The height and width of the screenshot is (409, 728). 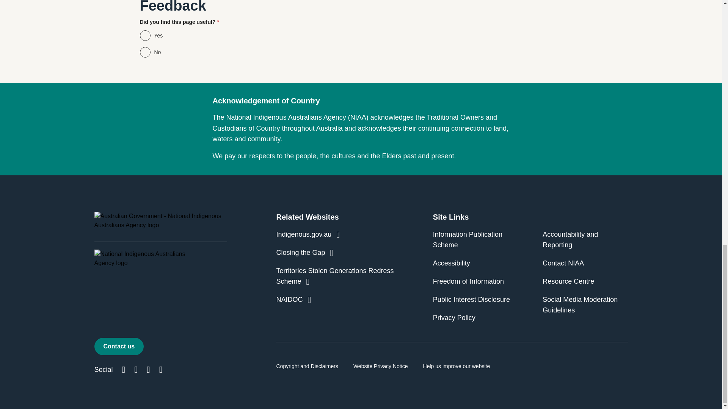 What do you see at coordinates (457, 366) in the screenshot?
I see `Help us improve our website` at bounding box center [457, 366].